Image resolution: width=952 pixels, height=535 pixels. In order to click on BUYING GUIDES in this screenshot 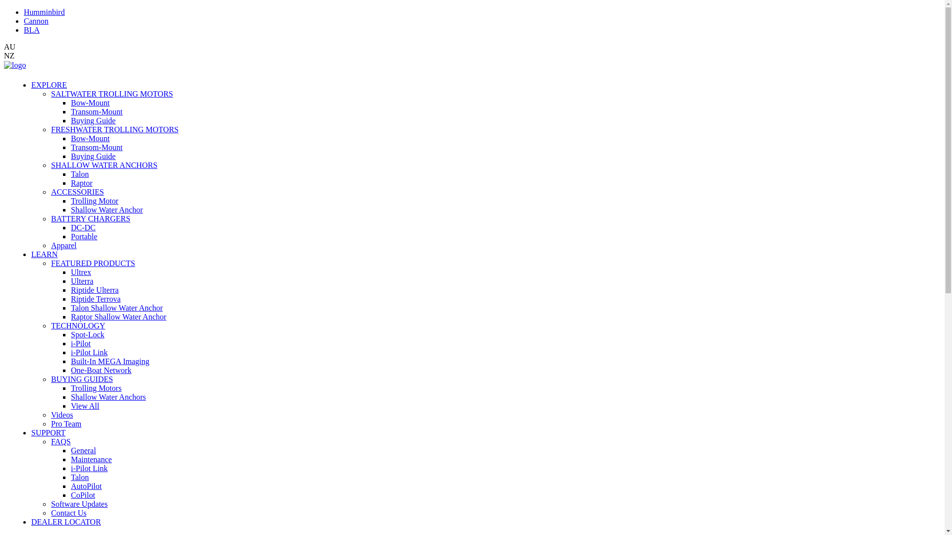, I will do `click(82, 379)`.